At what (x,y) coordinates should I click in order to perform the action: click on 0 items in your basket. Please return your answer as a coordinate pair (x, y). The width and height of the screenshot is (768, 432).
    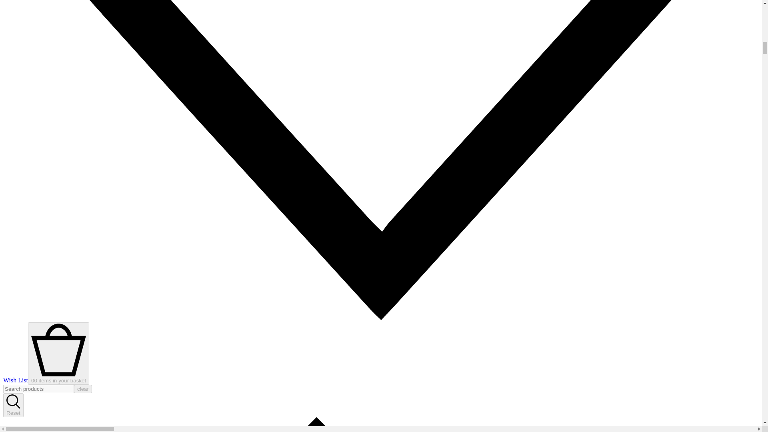
    Looking at the image, I should click on (58, 354).